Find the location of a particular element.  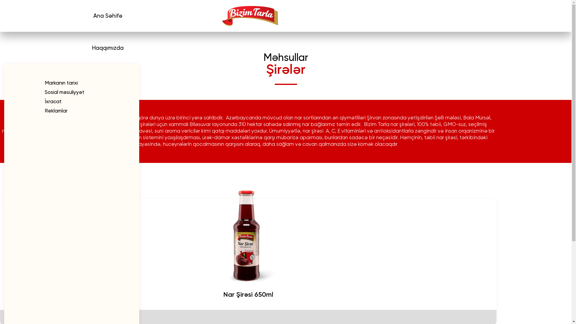

Reklamlar is located at coordinates (72, 111).